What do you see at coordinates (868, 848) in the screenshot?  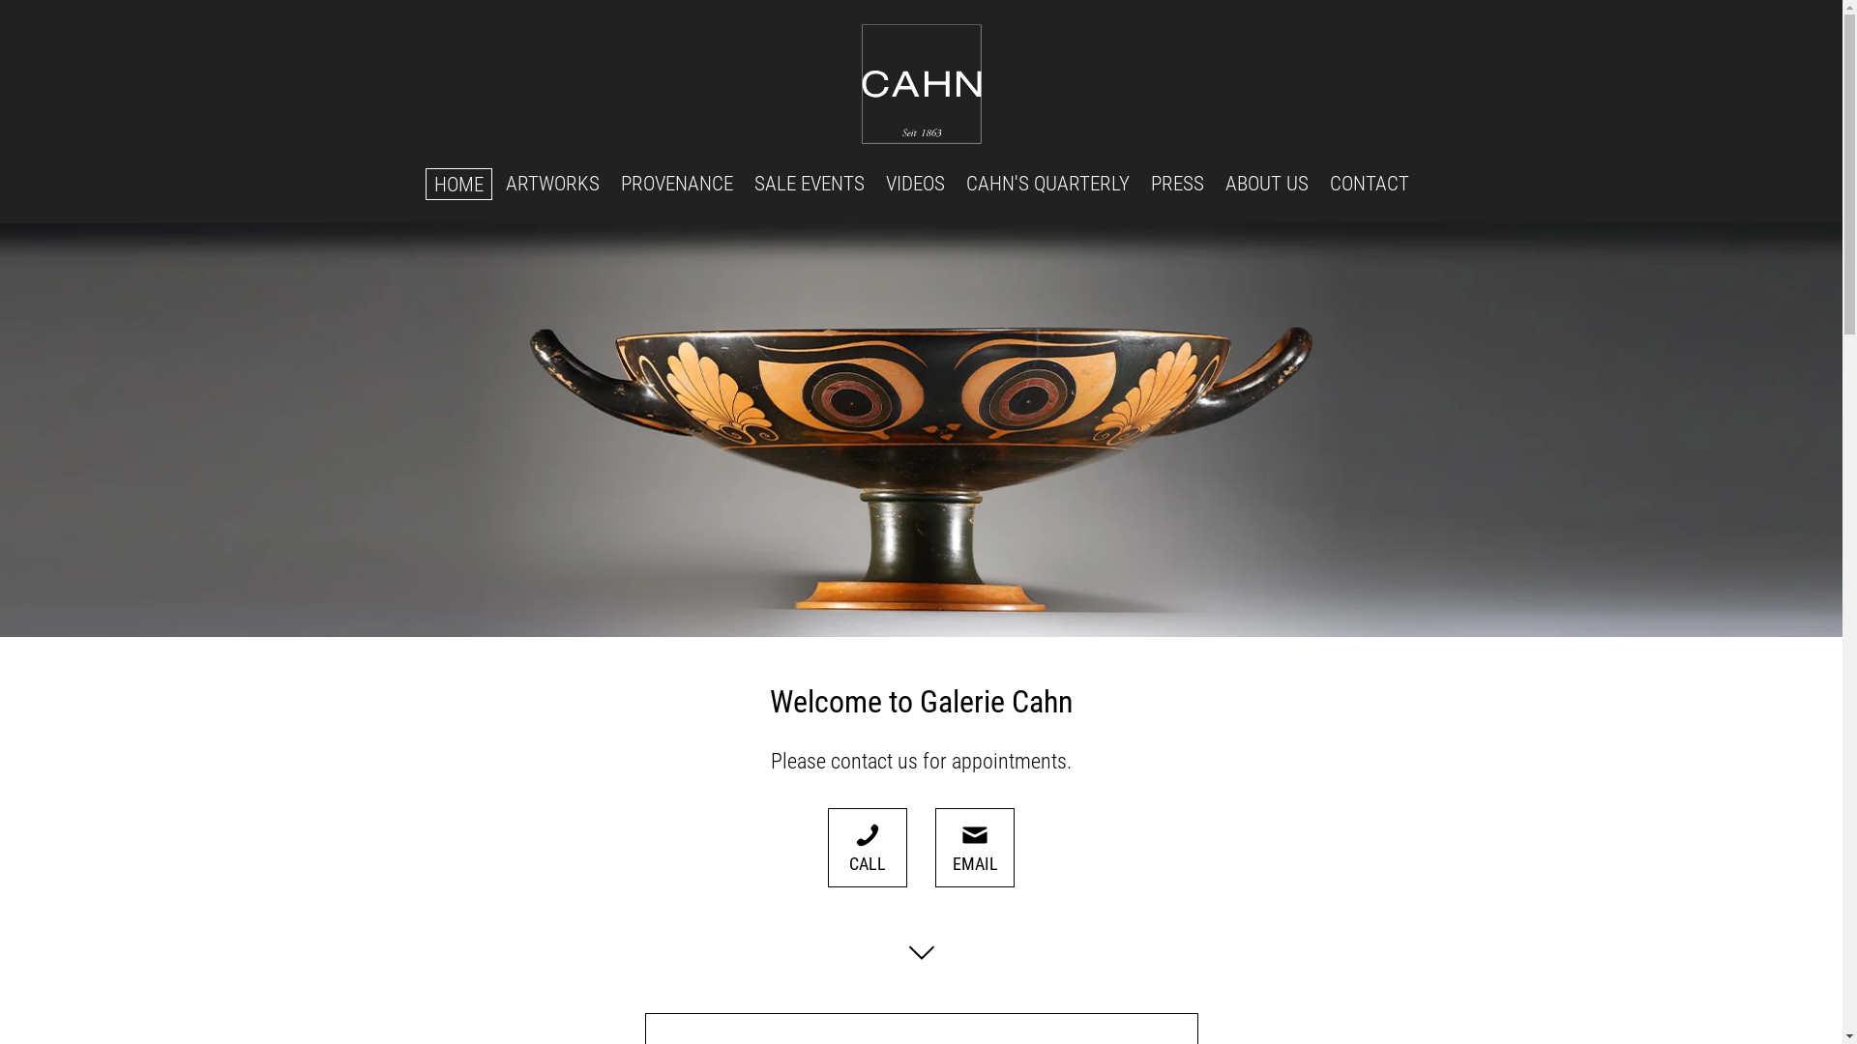 I see `CALL` at bounding box center [868, 848].